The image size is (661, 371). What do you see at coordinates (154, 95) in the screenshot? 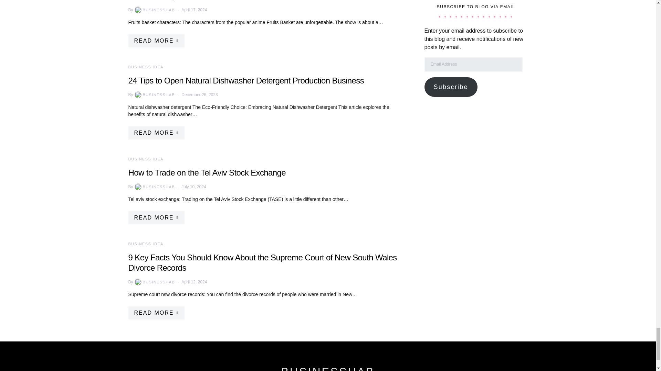
I see `View all posts by BusinessHAB` at bounding box center [154, 95].